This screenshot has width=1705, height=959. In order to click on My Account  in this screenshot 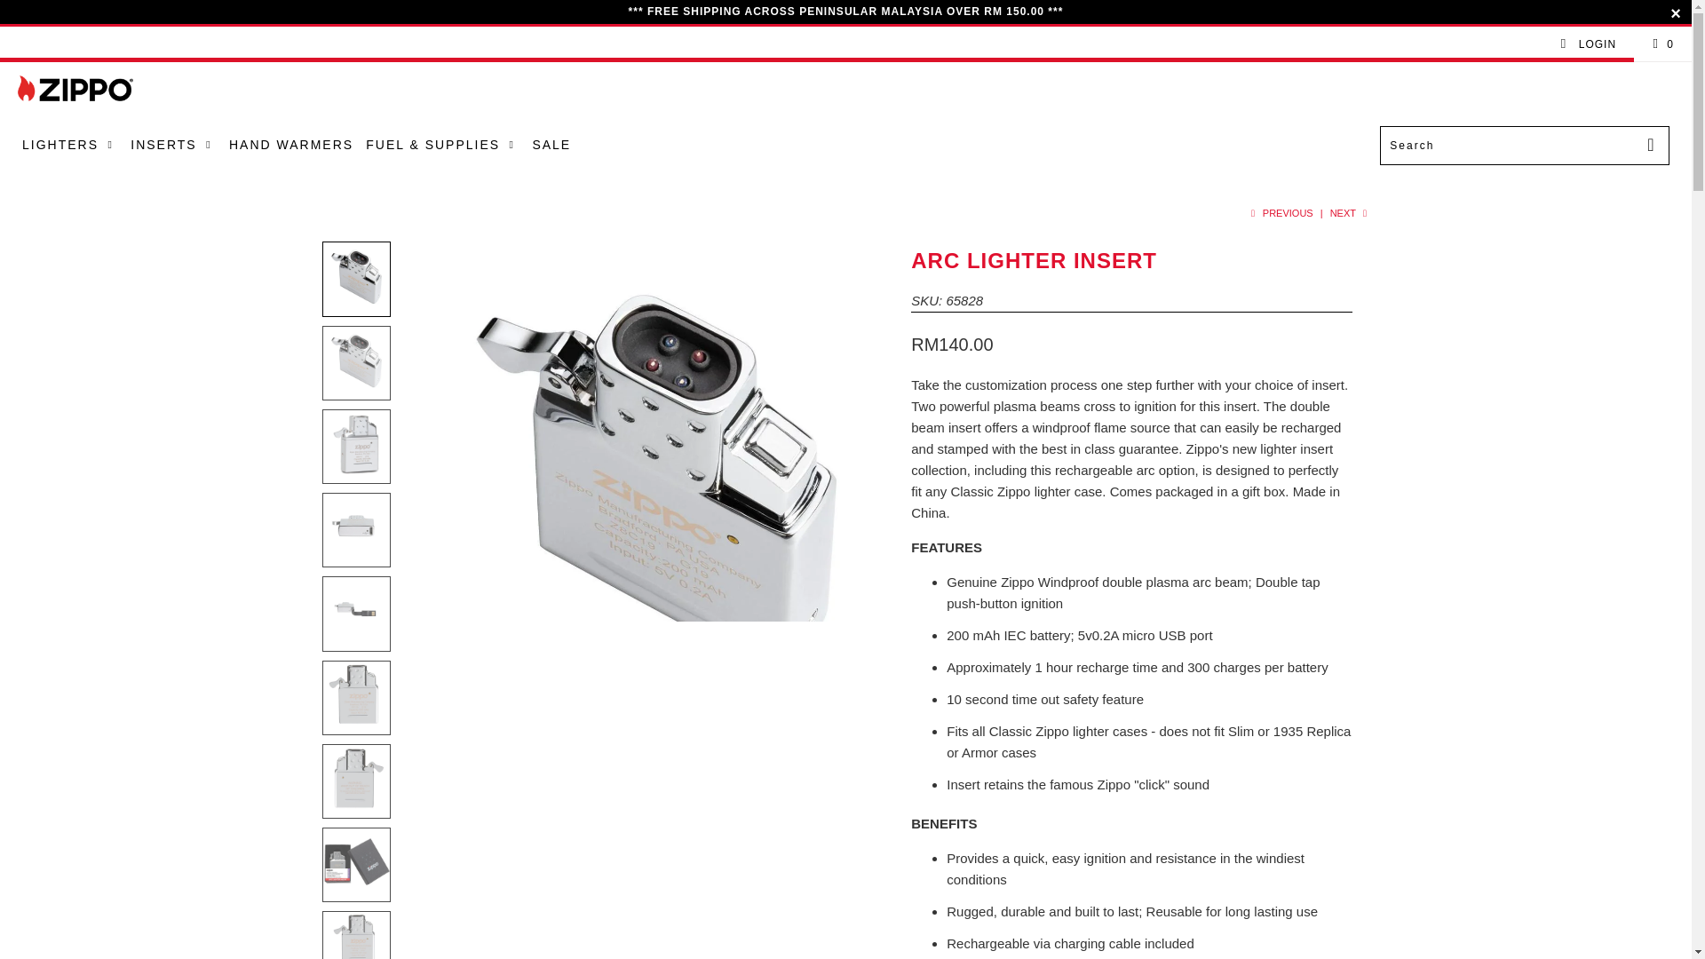, I will do `click(1588, 44)`.